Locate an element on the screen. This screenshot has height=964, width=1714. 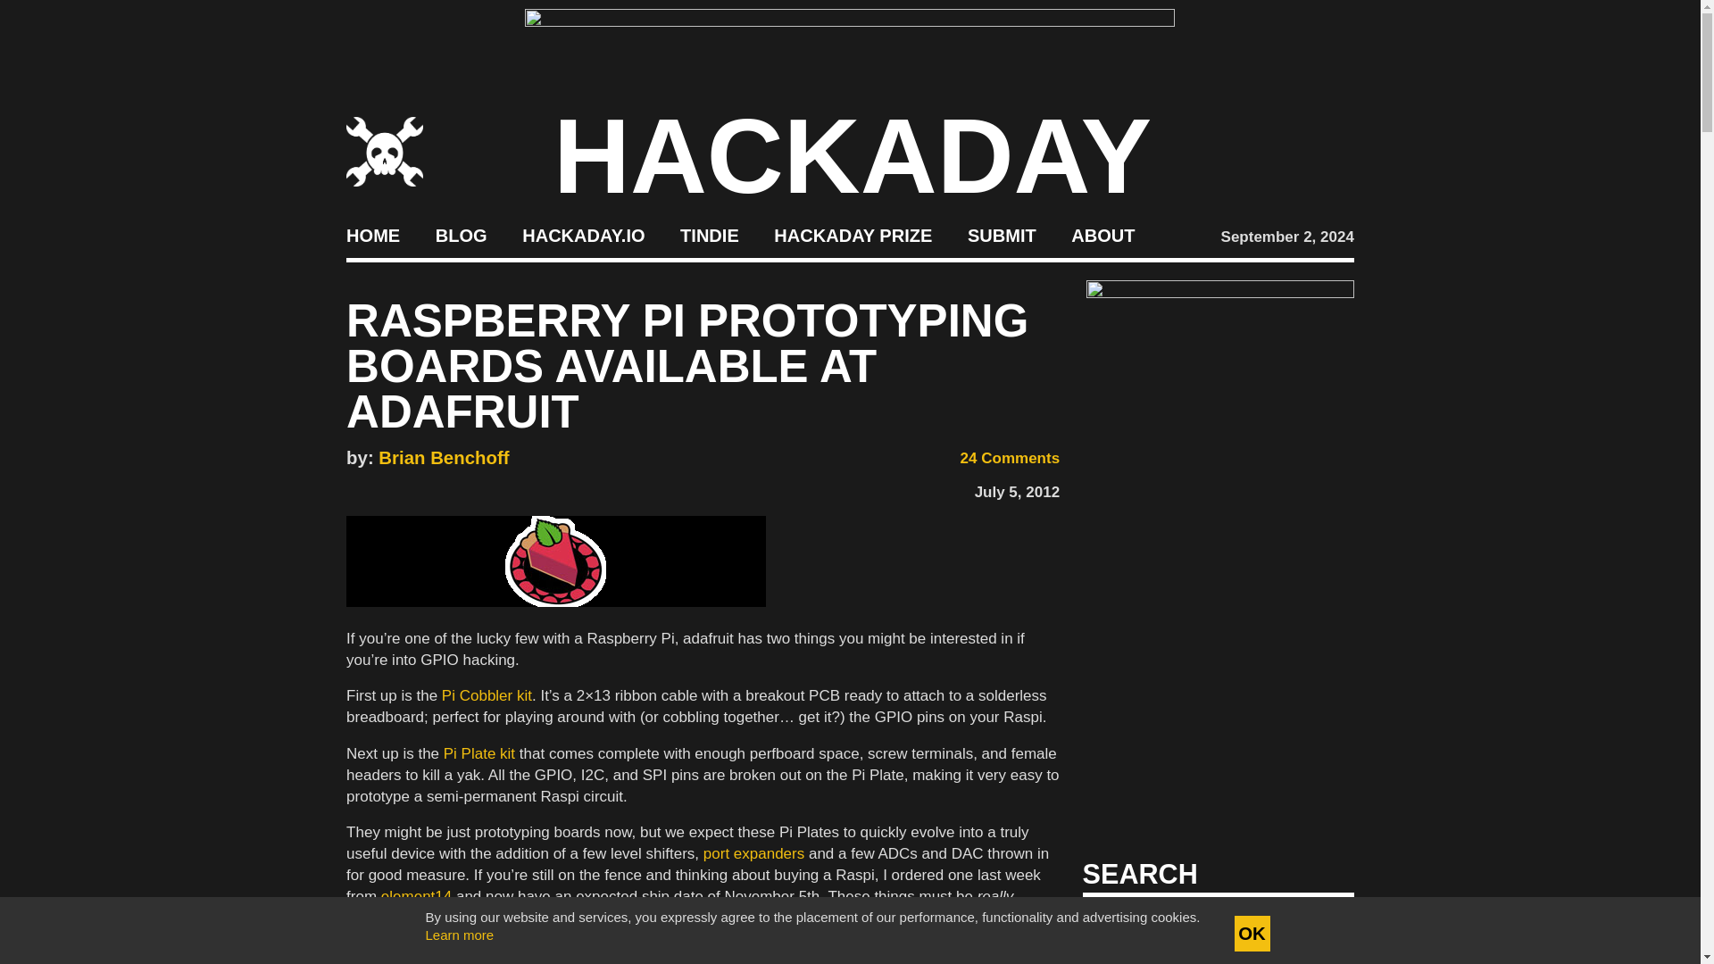
Build Something that Matters is located at coordinates (853, 236).